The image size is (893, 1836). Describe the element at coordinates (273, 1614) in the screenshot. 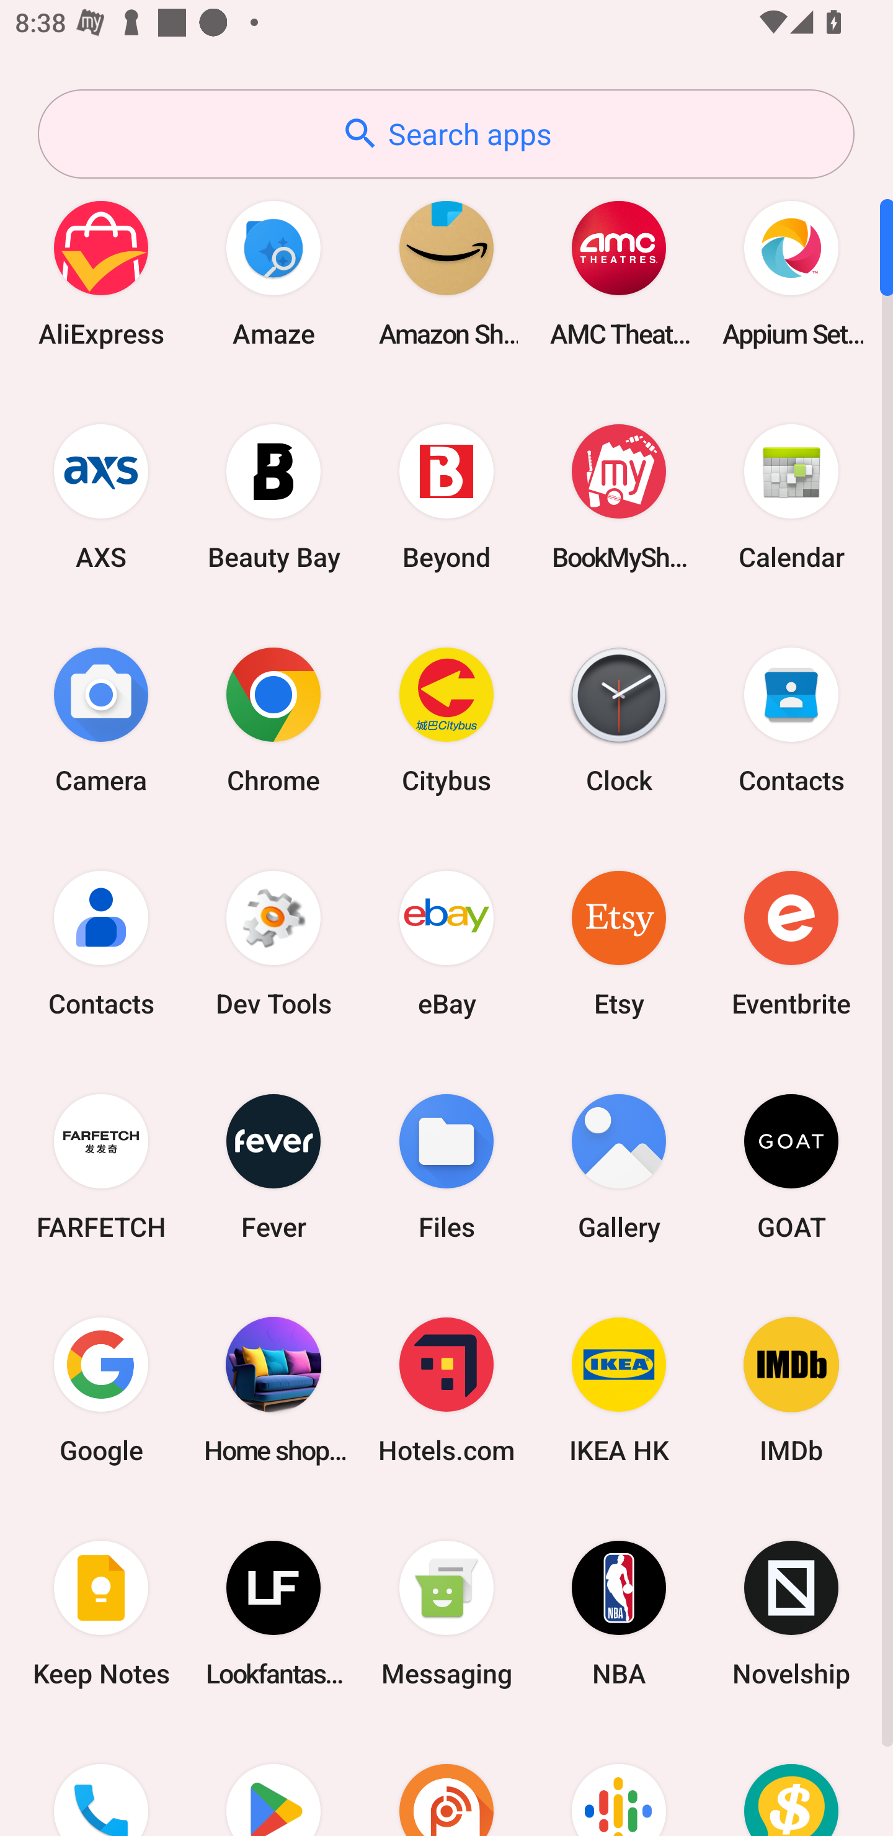

I see `Lookfantastic` at that location.